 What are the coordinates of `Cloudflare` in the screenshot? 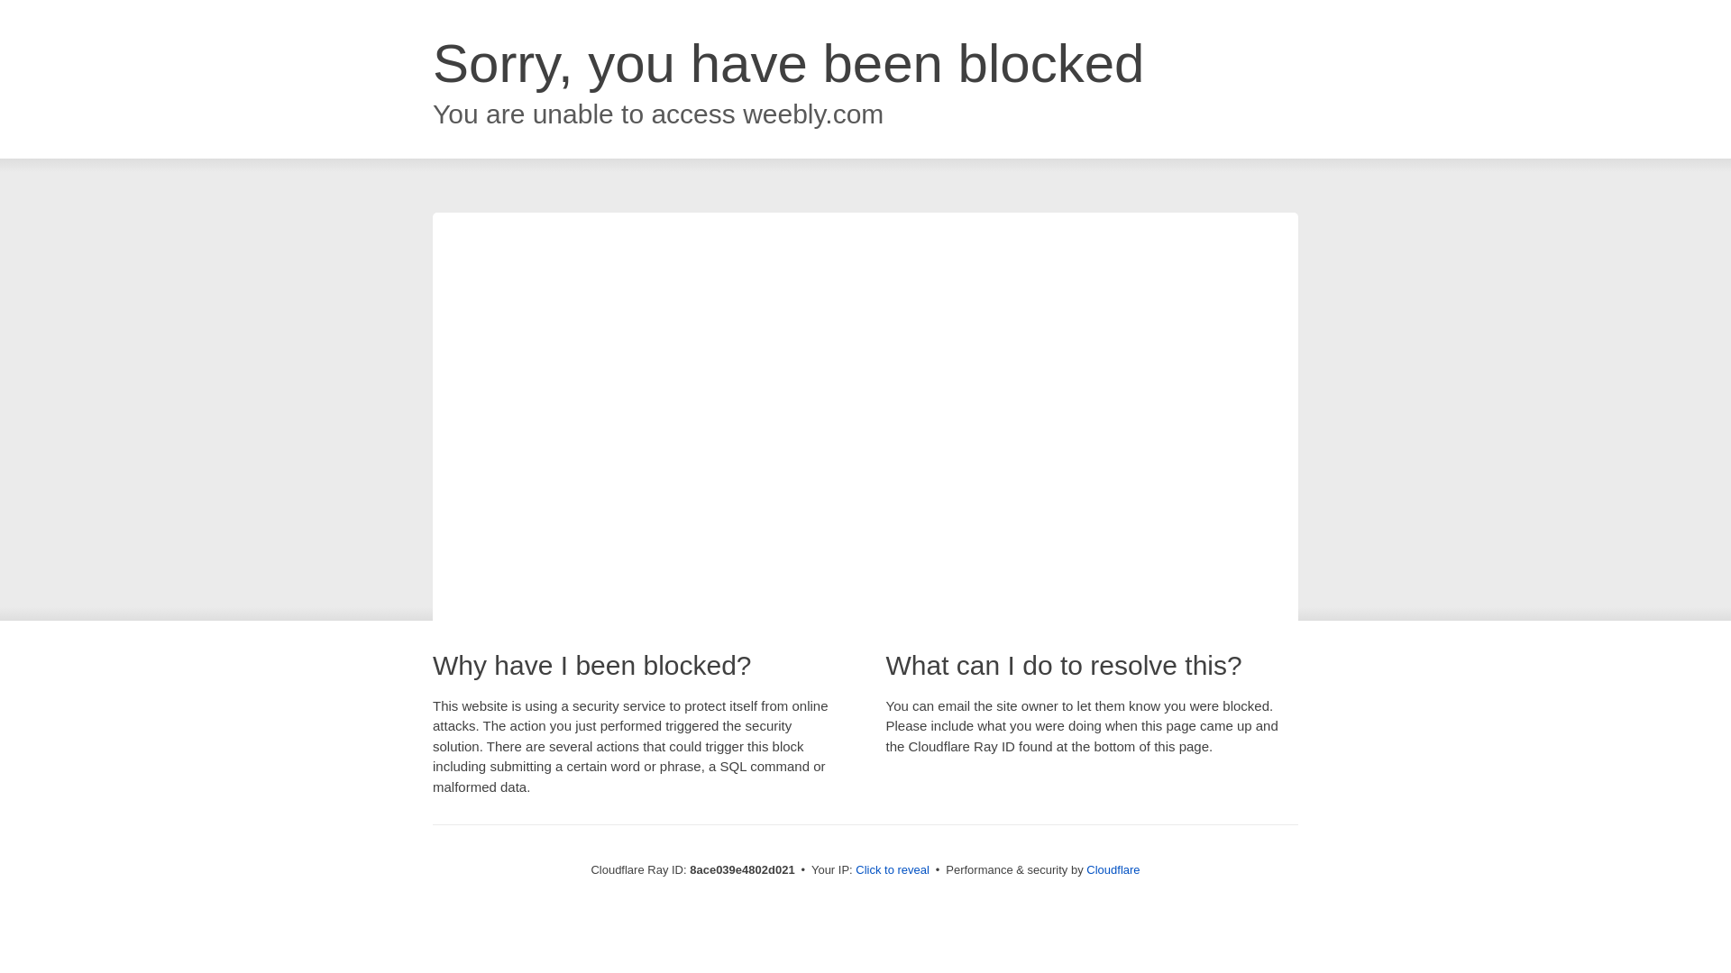 It's located at (1113, 869).